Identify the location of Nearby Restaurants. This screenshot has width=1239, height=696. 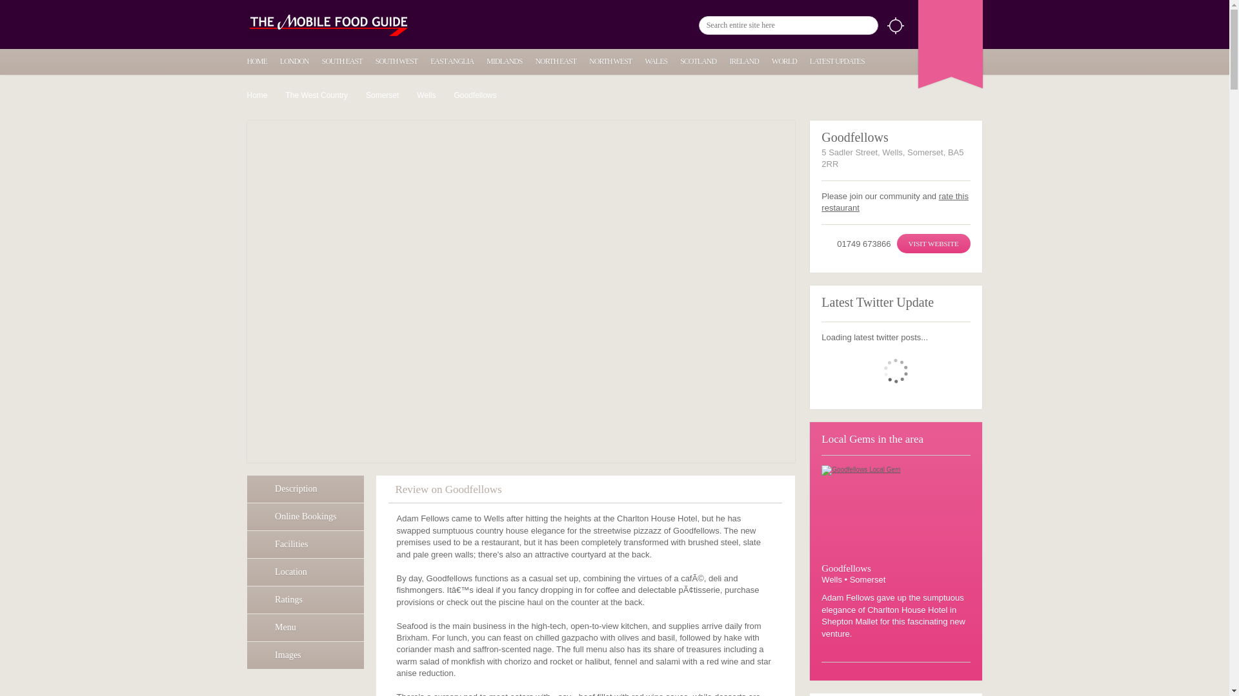
(894, 26).